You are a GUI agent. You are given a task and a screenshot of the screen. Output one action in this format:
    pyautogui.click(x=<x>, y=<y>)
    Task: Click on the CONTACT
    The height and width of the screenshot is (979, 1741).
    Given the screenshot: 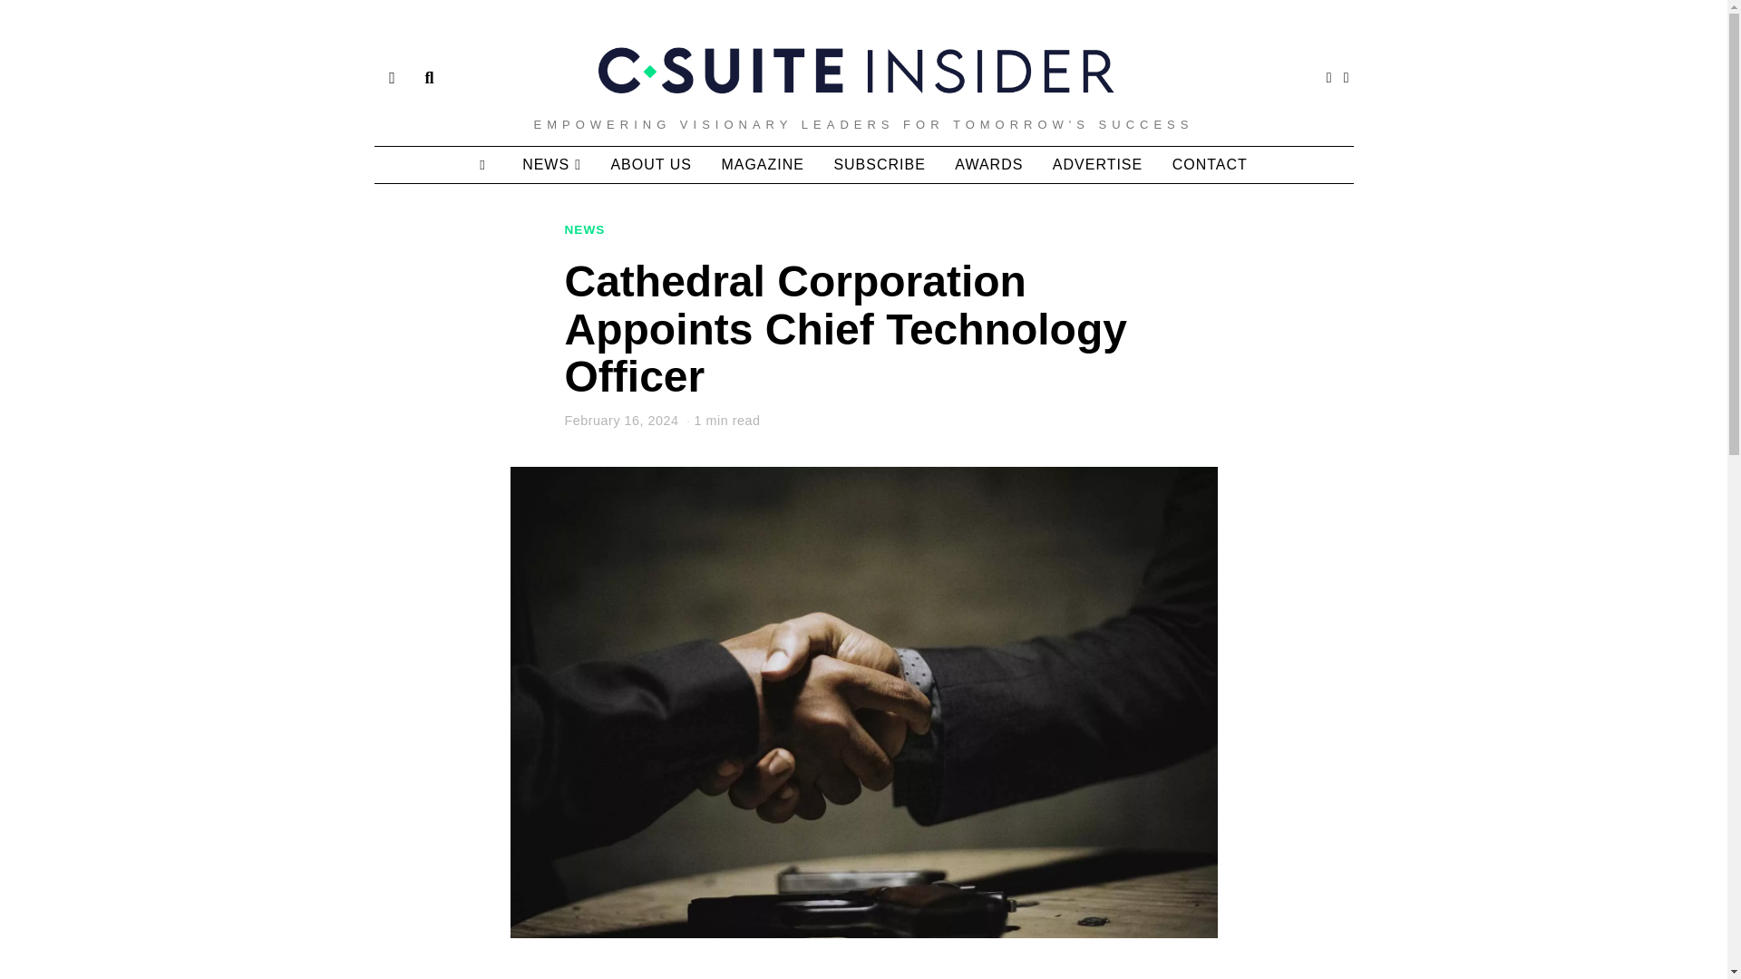 What is the action you would take?
    pyautogui.click(x=1210, y=165)
    